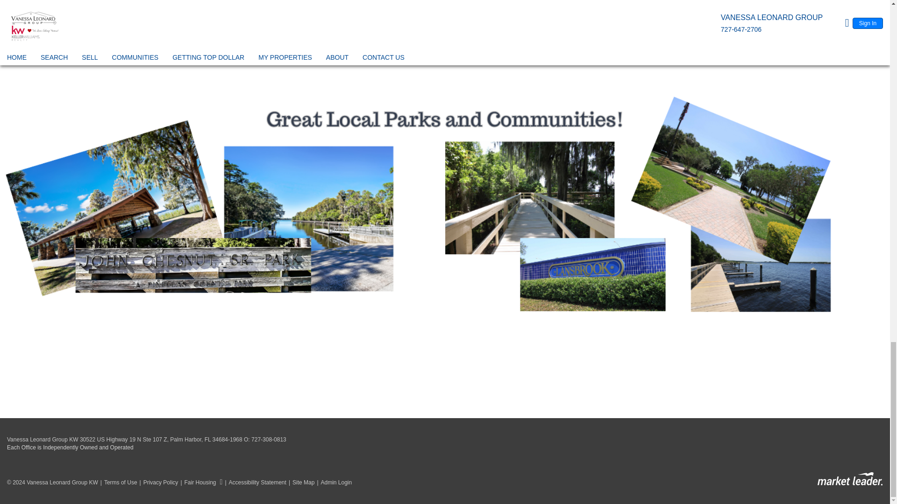  What do you see at coordinates (158, 483) in the screenshot?
I see `Privacy Policy` at bounding box center [158, 483].